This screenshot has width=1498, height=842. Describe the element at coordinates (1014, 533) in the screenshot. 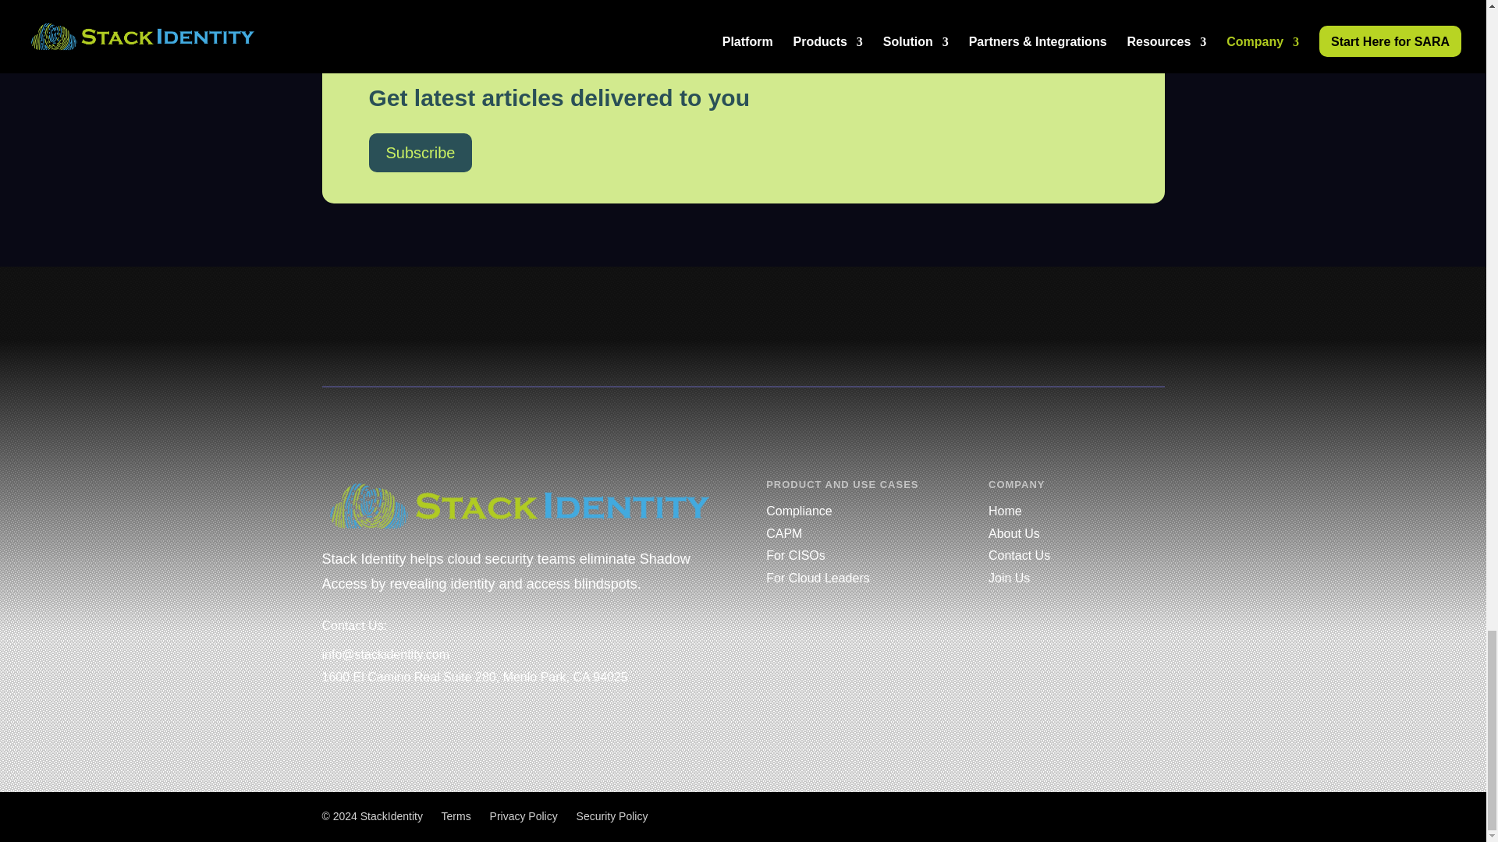

I see `About Us` at that location.